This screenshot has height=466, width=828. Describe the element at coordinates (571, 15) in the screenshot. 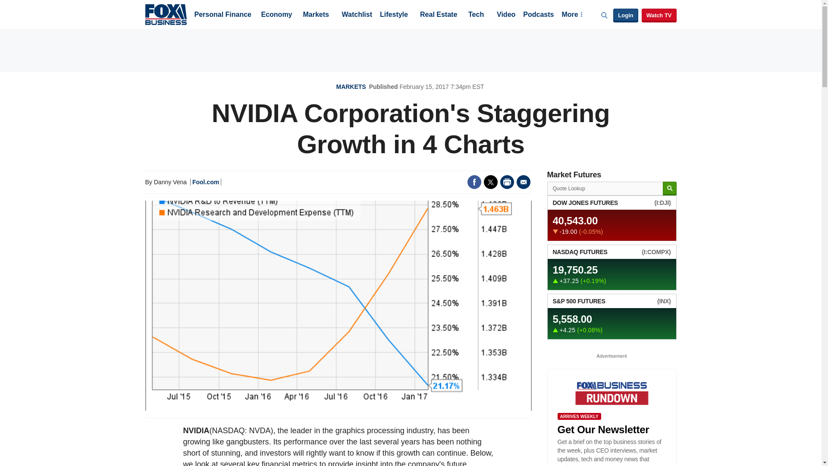

I see `More` at that location.